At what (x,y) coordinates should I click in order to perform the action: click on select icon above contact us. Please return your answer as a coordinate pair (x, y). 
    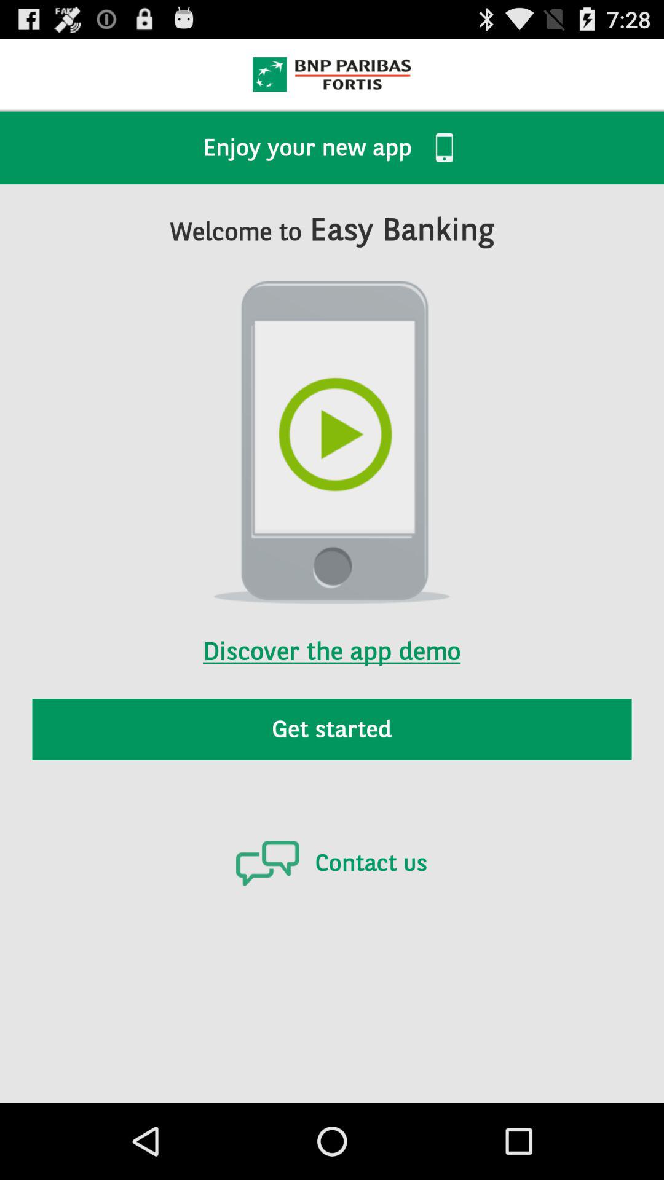
    Looking at the image, I should click on (332, 729).